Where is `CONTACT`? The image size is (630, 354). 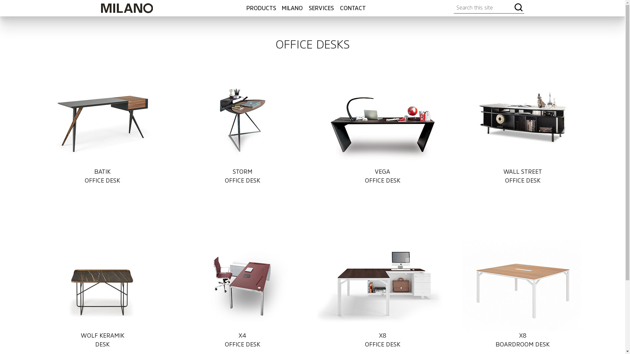 CONTACT is located at coordinates (353, 8).